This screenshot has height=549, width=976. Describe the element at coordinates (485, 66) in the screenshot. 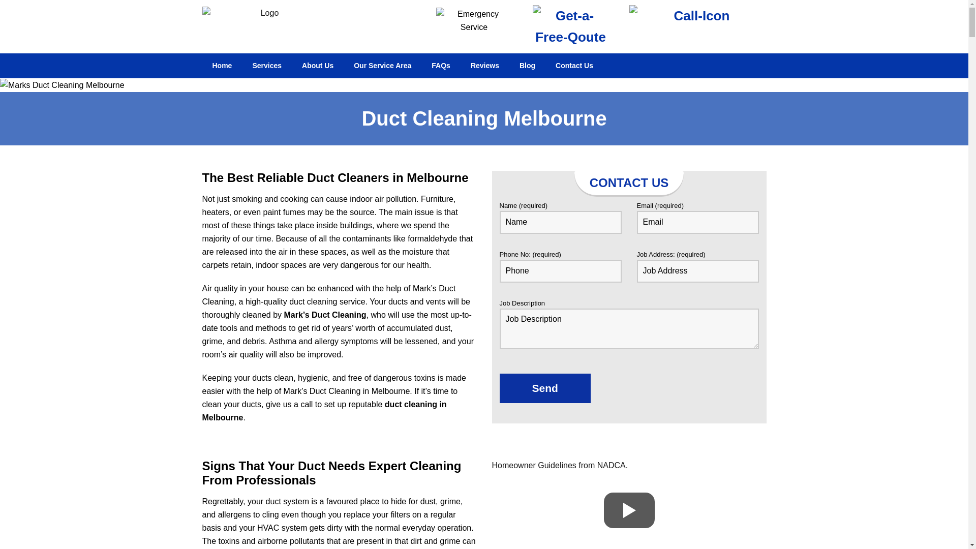

I see `Reviews` at that location.